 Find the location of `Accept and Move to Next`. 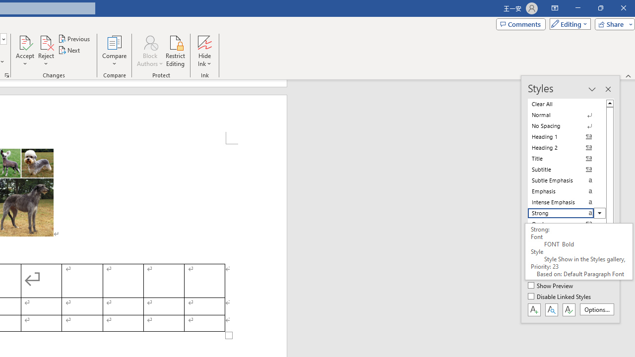

Accept and Move to Next is located at coordinates (25, 42).